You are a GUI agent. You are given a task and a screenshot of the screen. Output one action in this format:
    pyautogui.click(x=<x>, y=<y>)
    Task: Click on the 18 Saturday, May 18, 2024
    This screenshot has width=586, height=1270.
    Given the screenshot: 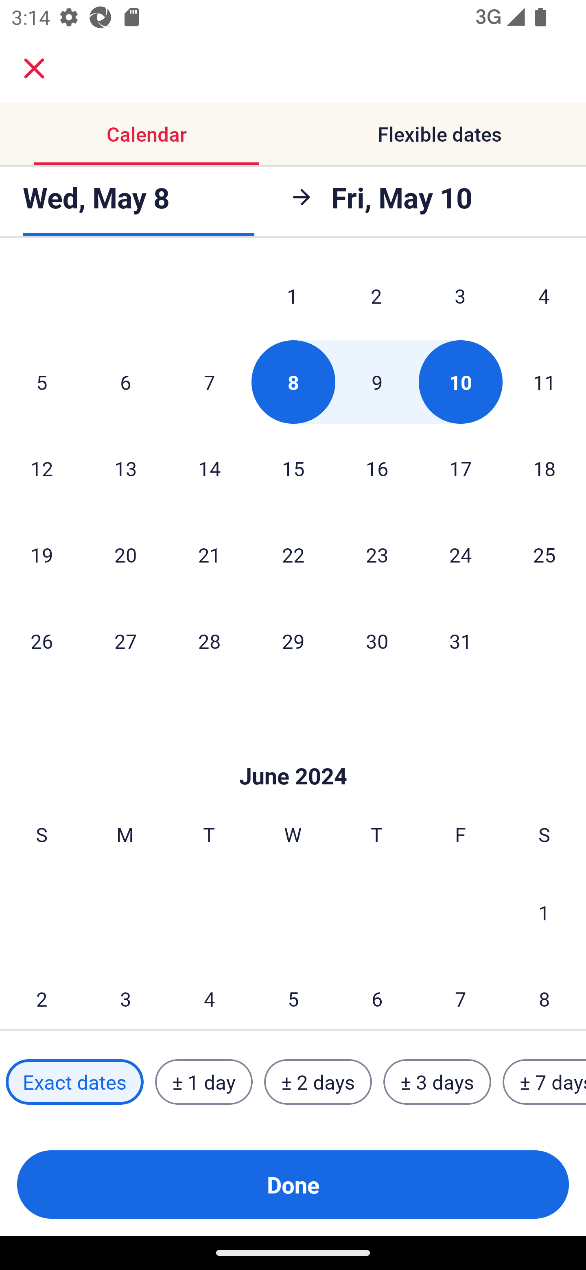 What is the action you would take?
    pyautogui.click(x=544, y=469)
    